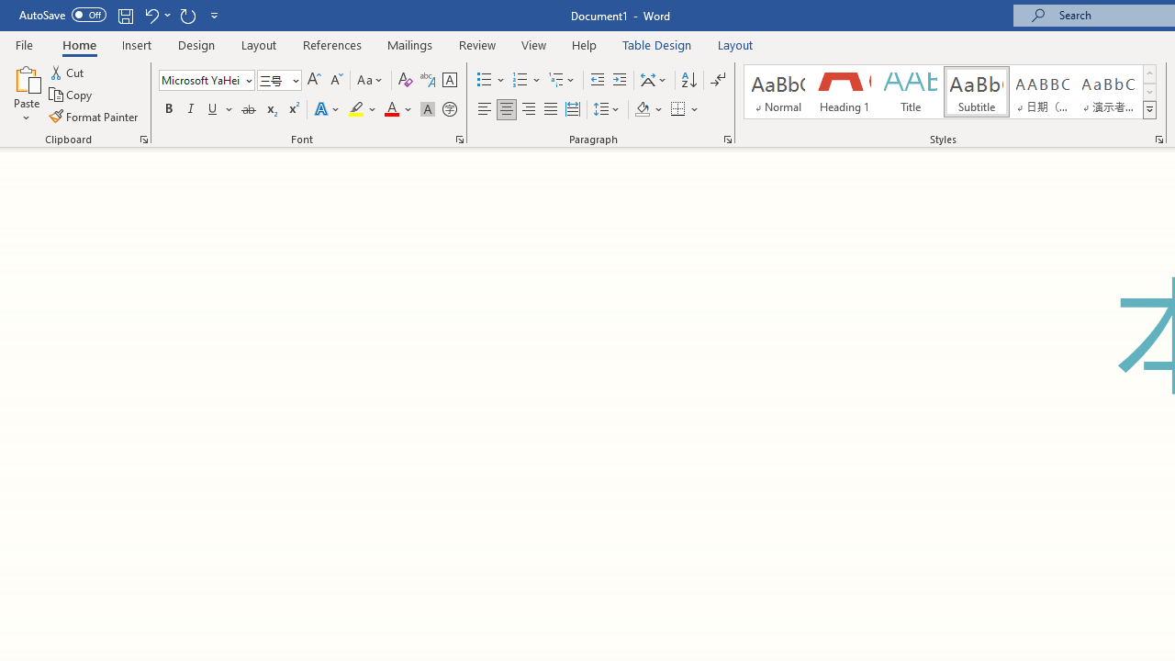  What do you see at coordinates (72, 95) in the screenshot?
I see `Copy` at bounding box center [72, 95].